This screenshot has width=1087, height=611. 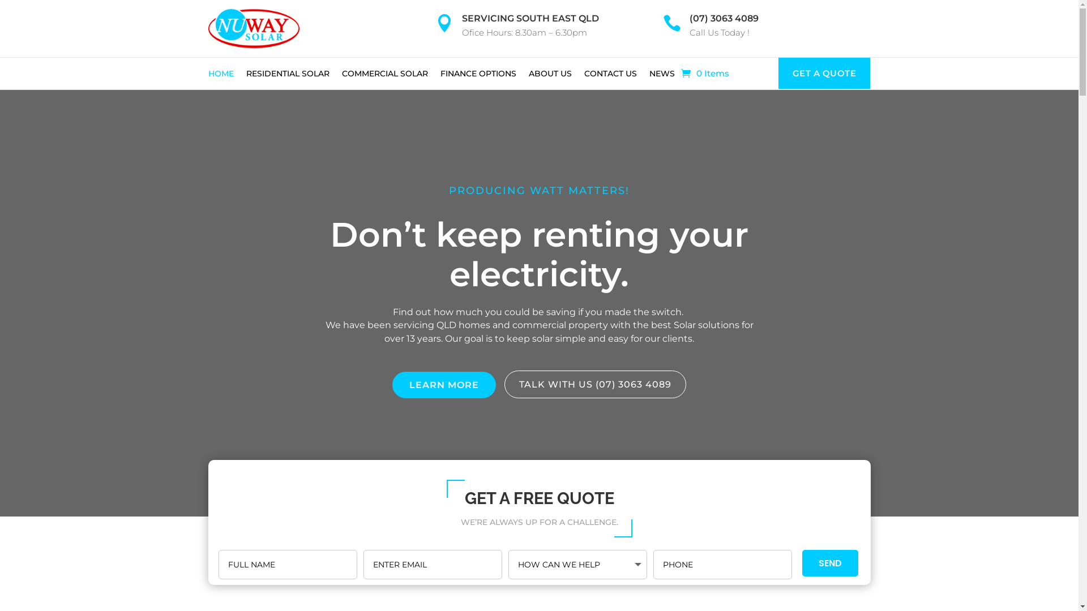 What do you see at coordinates (661, 76) in the screenshot?
I see `NEWS` at bounding box center [661, 76].